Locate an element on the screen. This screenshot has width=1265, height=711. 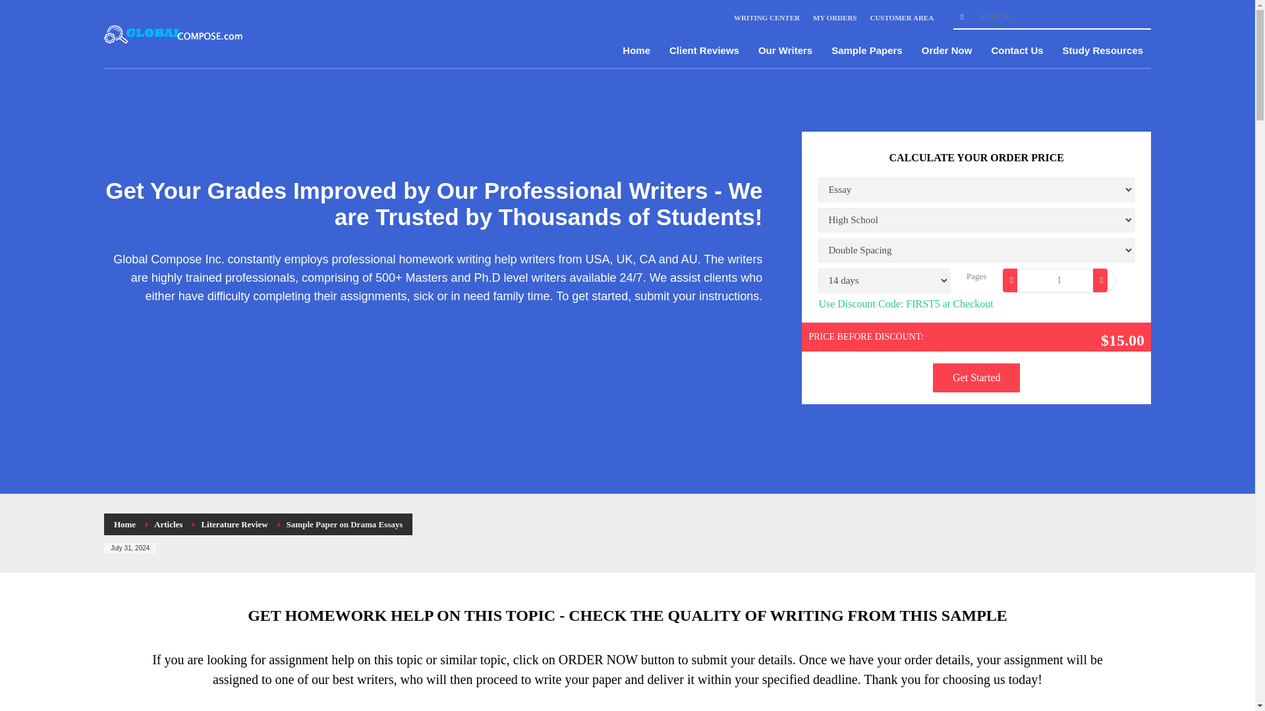
go is located at coordinates (962, 17).